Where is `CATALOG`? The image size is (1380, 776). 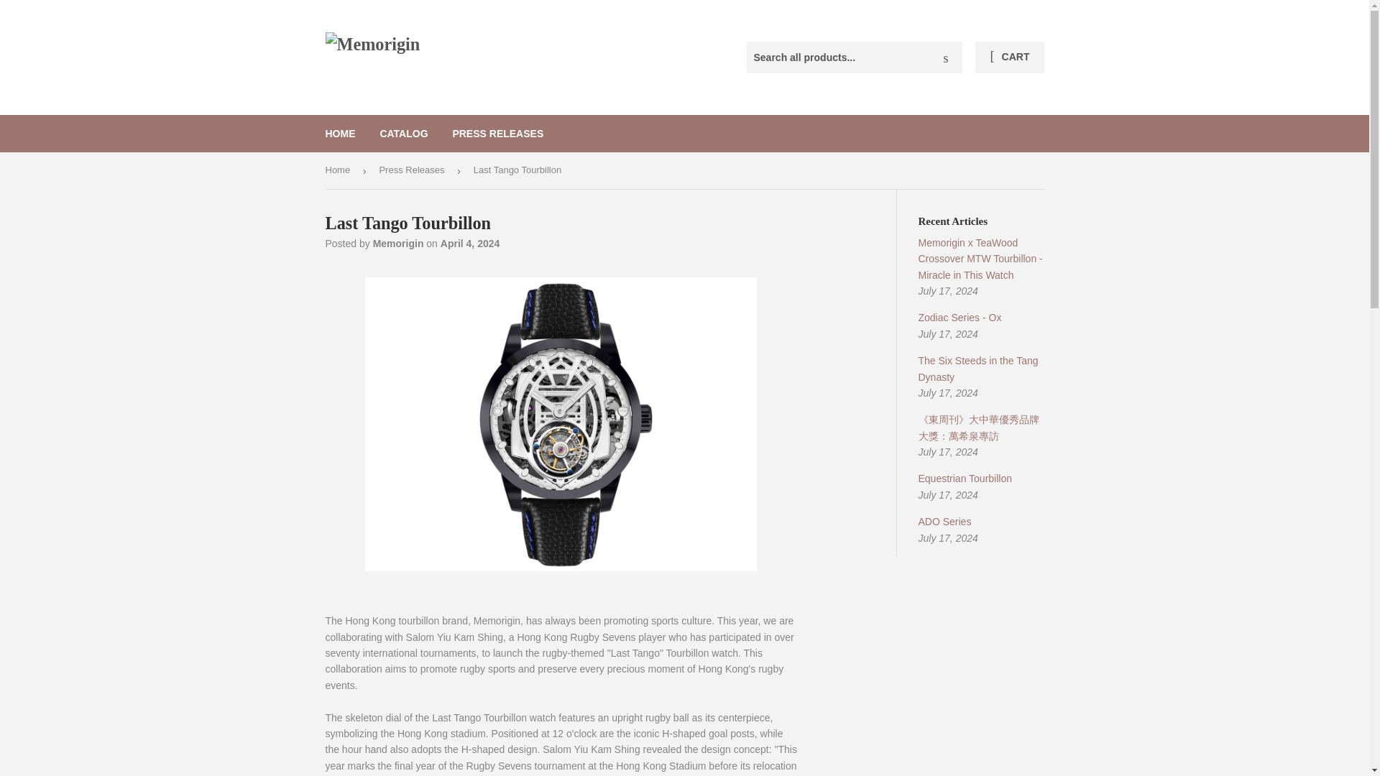 CATALOG is located at coordinates (403, 133).